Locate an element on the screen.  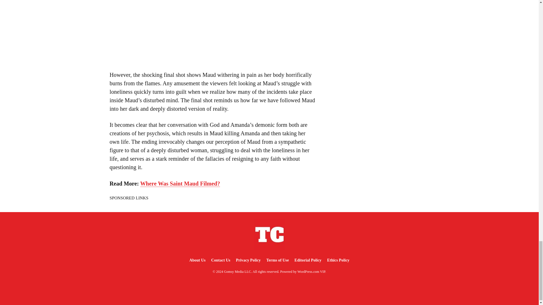
Editorial Policy is located at coordinates (308, 260).